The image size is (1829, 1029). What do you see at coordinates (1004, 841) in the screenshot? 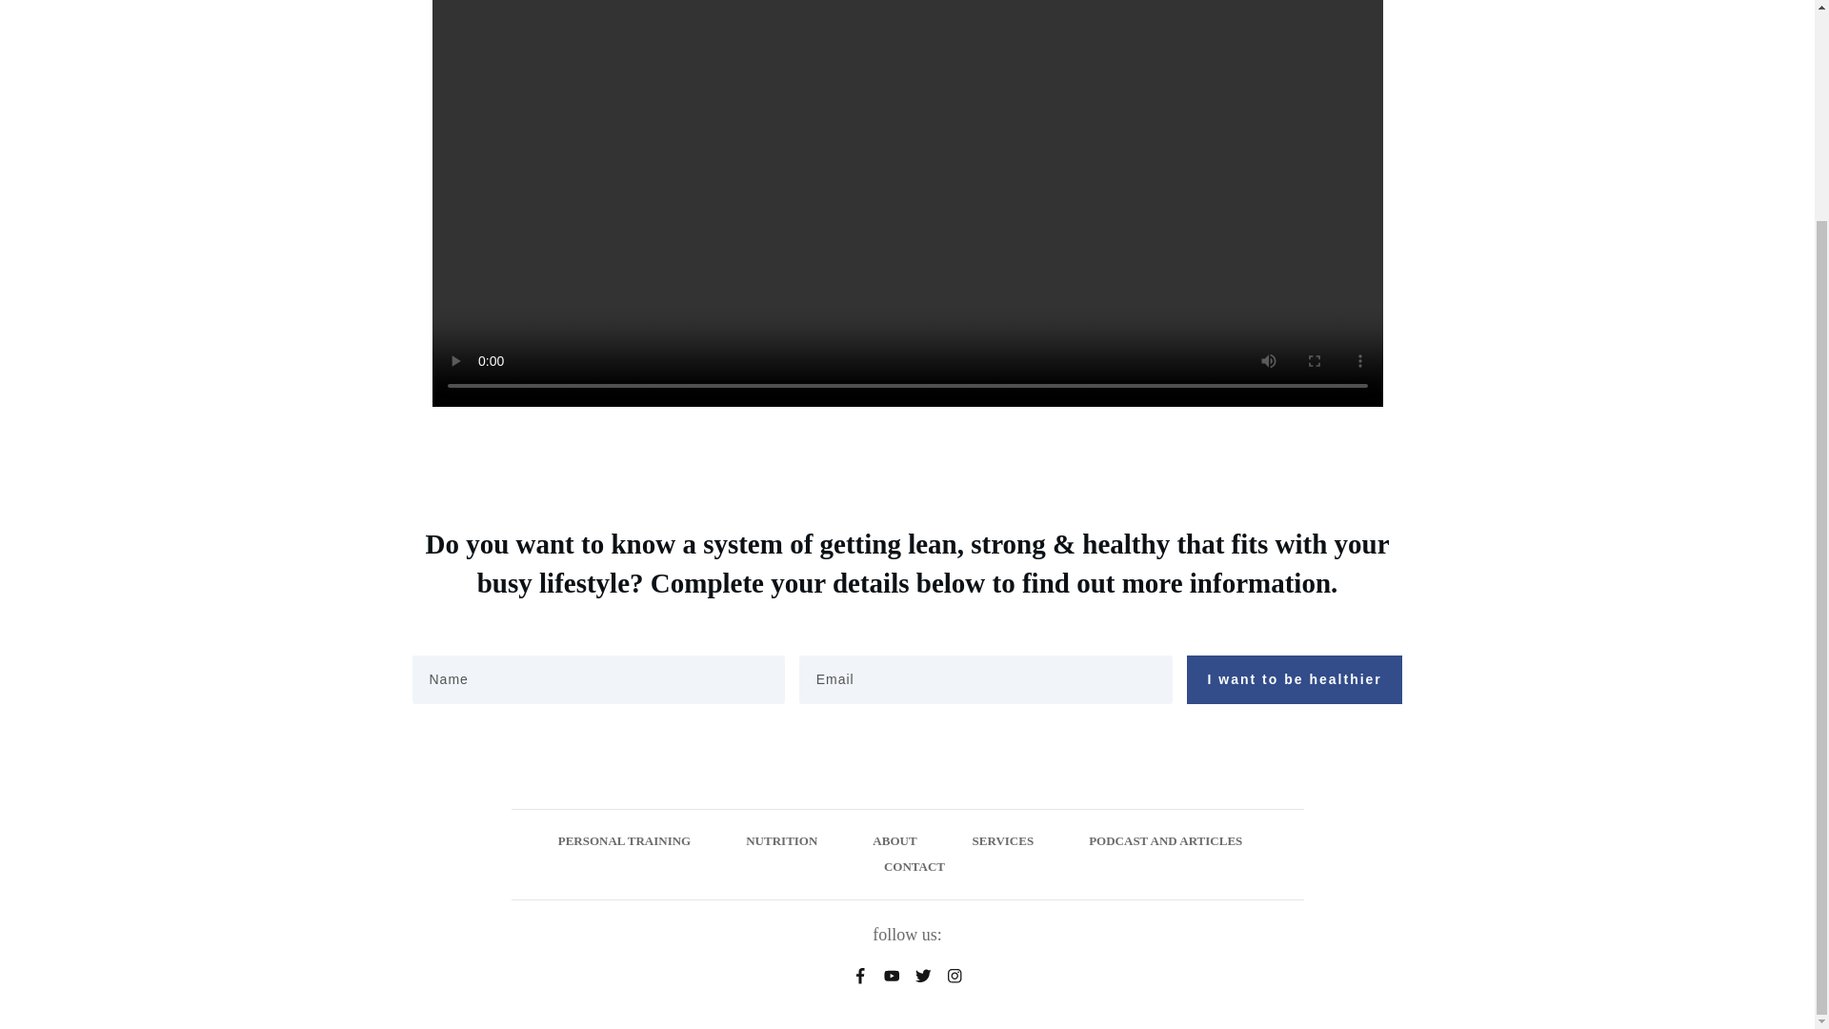
I see `SERVICES` at bounding box center [1004, 841].